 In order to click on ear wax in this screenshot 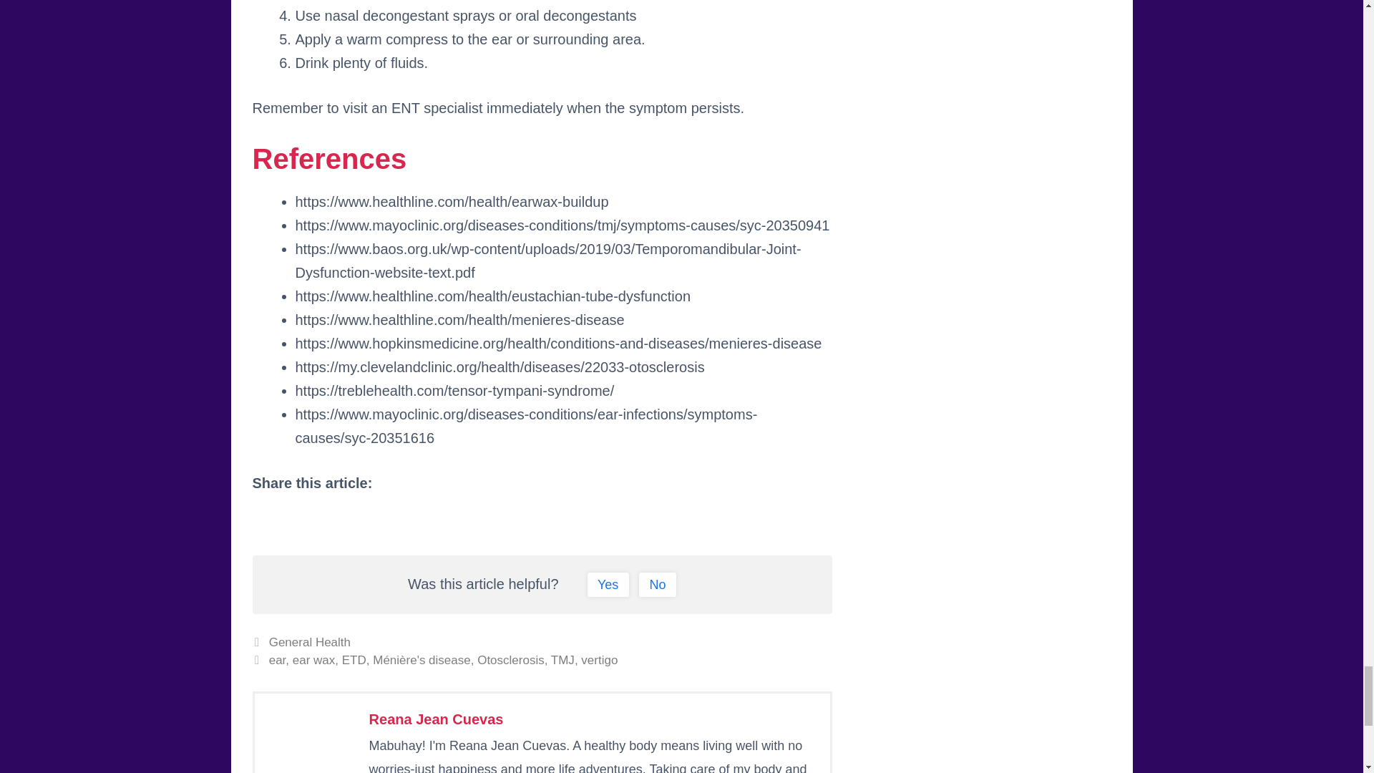, I will do `click(313, 660)`.